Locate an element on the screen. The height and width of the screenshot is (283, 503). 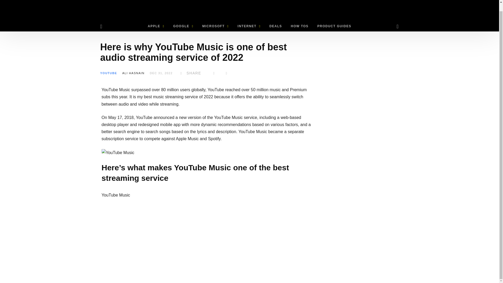
More is located at coordinates (226, 73).